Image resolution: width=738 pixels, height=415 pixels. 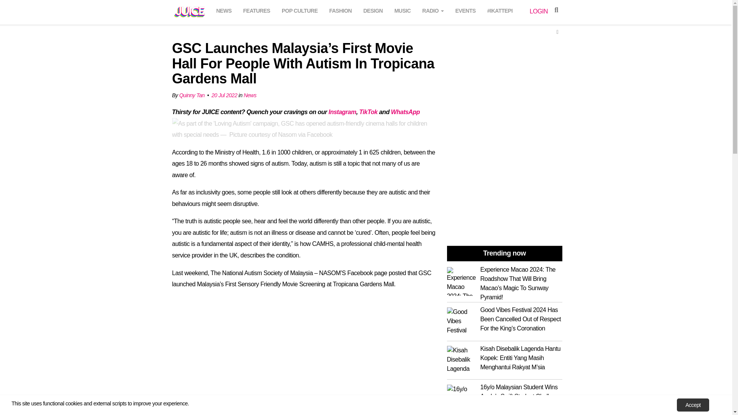 What do you see at coordinates (402, 10) in the screenshot?
I see `MUSIC` at bounding box center [402, 10].